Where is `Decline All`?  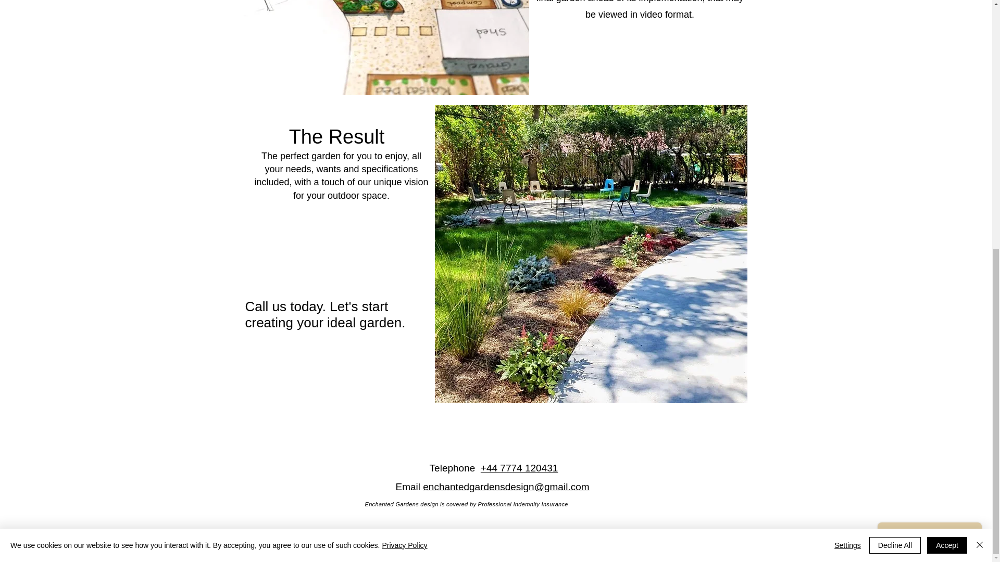
Decline All is located at coordinates (895, 100).